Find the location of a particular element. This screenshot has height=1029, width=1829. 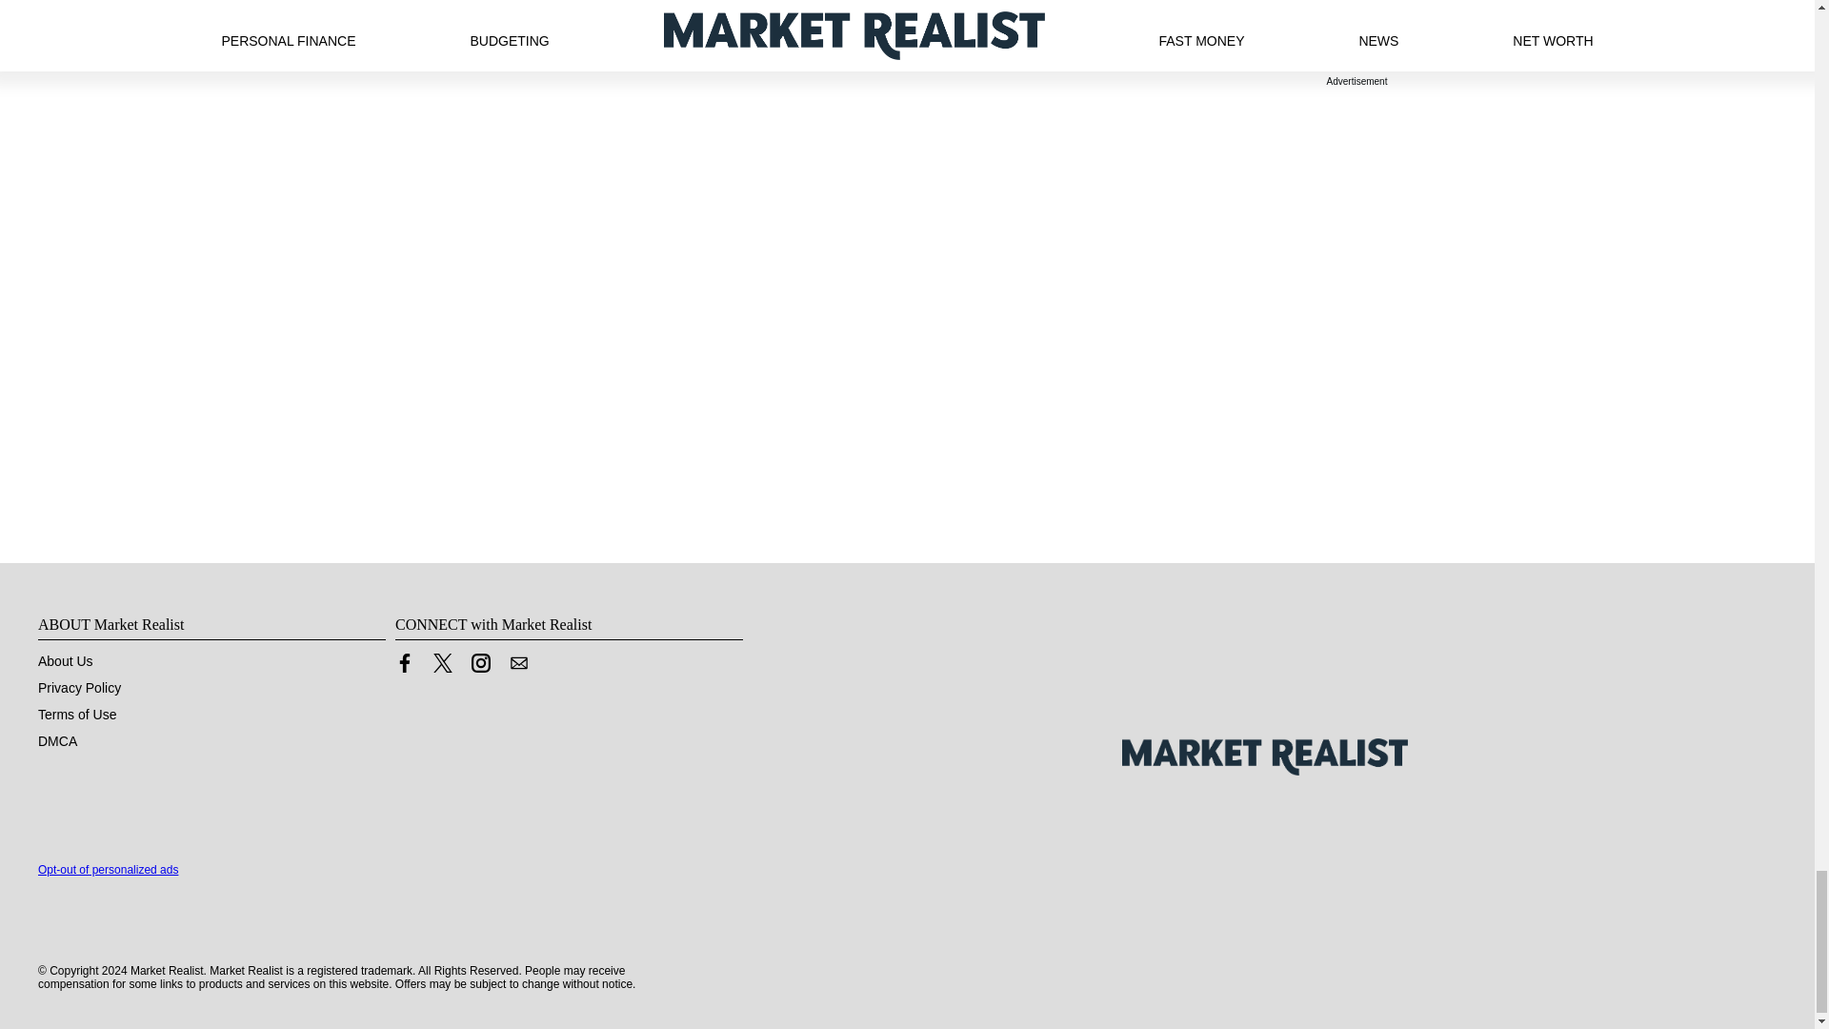

About Us is located at coordinates (65, 661).